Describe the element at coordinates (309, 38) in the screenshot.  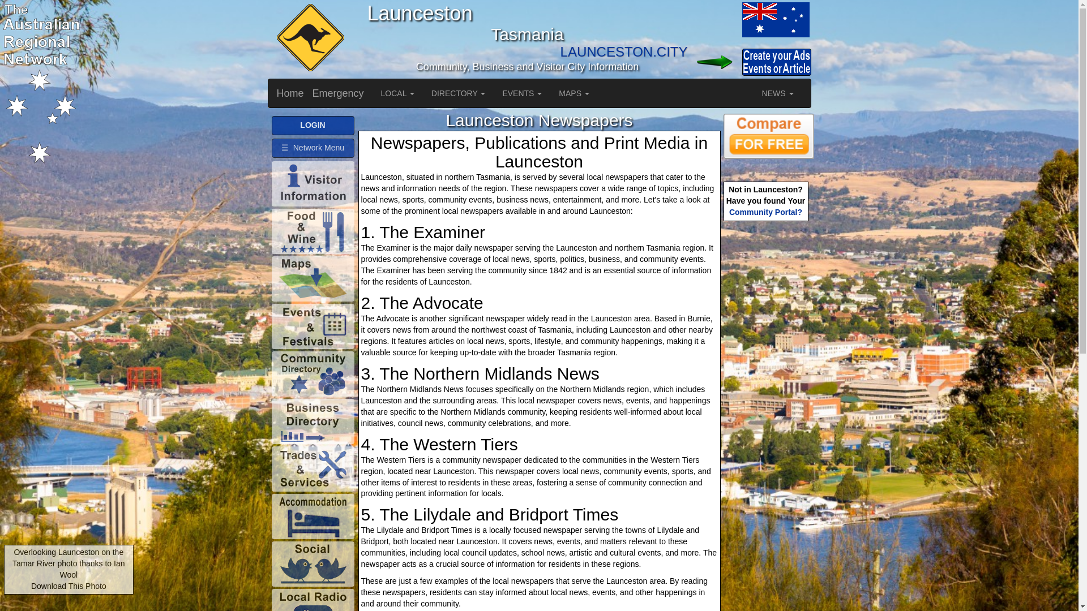
I see `Launceston Skippycoin ICG` at that location.